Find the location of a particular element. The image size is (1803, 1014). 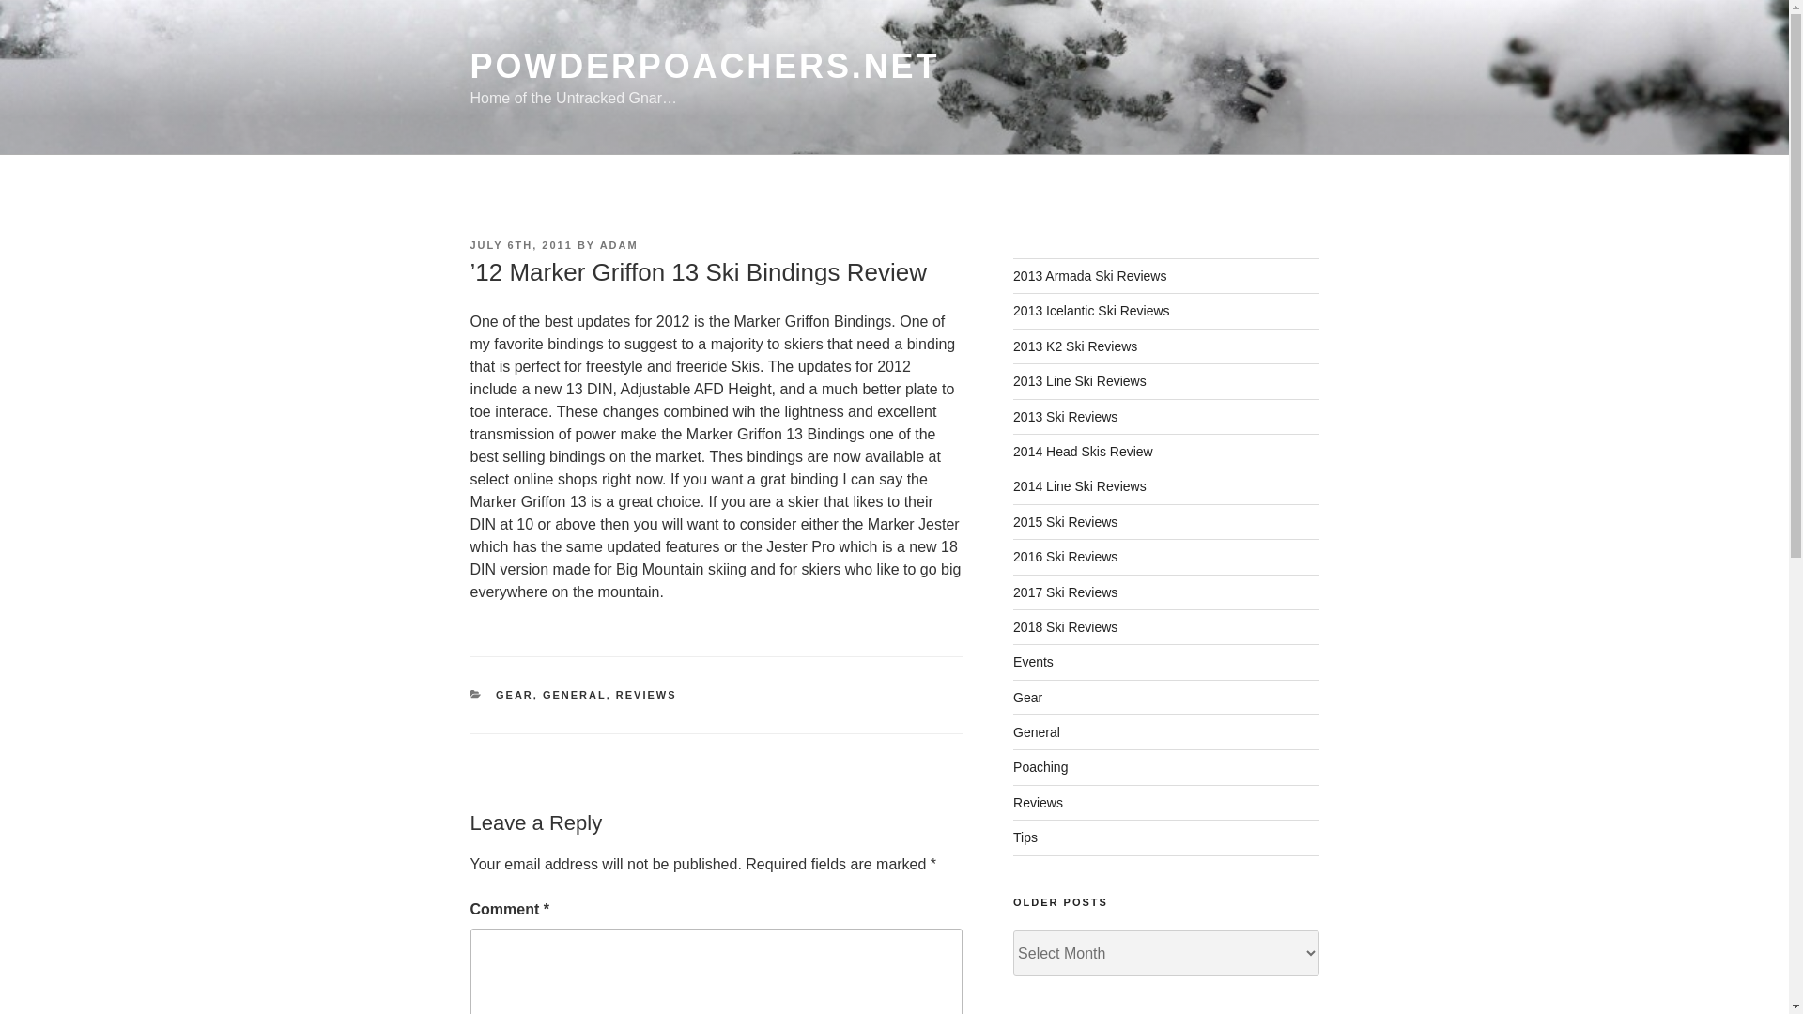

Gear is located at coordinates (1027, 697).